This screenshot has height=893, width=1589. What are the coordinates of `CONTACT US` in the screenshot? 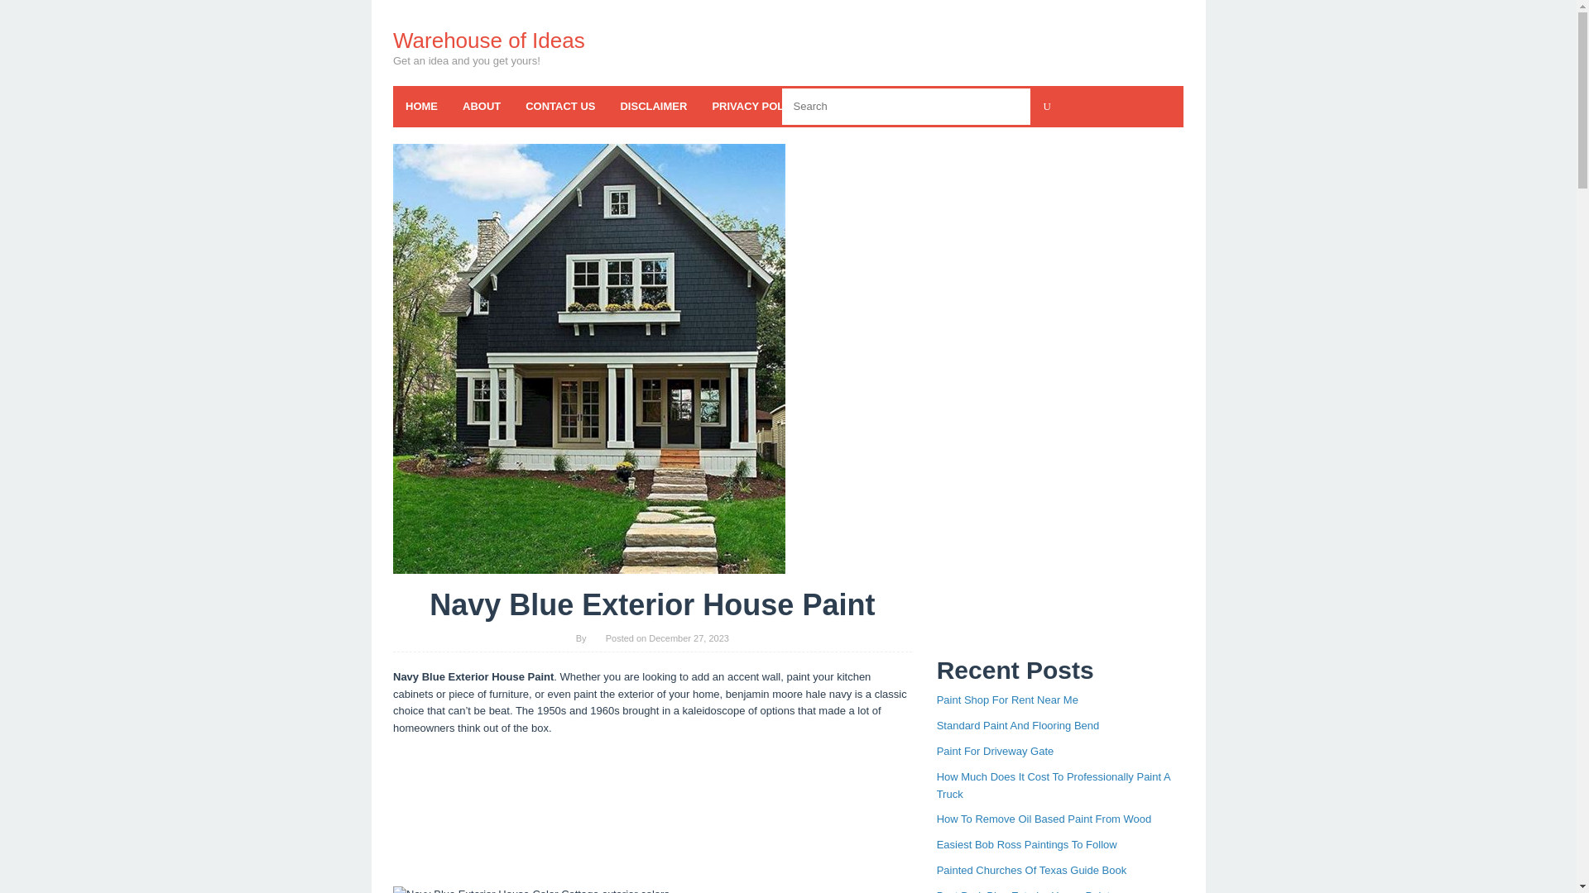 It's located at (559, 106).